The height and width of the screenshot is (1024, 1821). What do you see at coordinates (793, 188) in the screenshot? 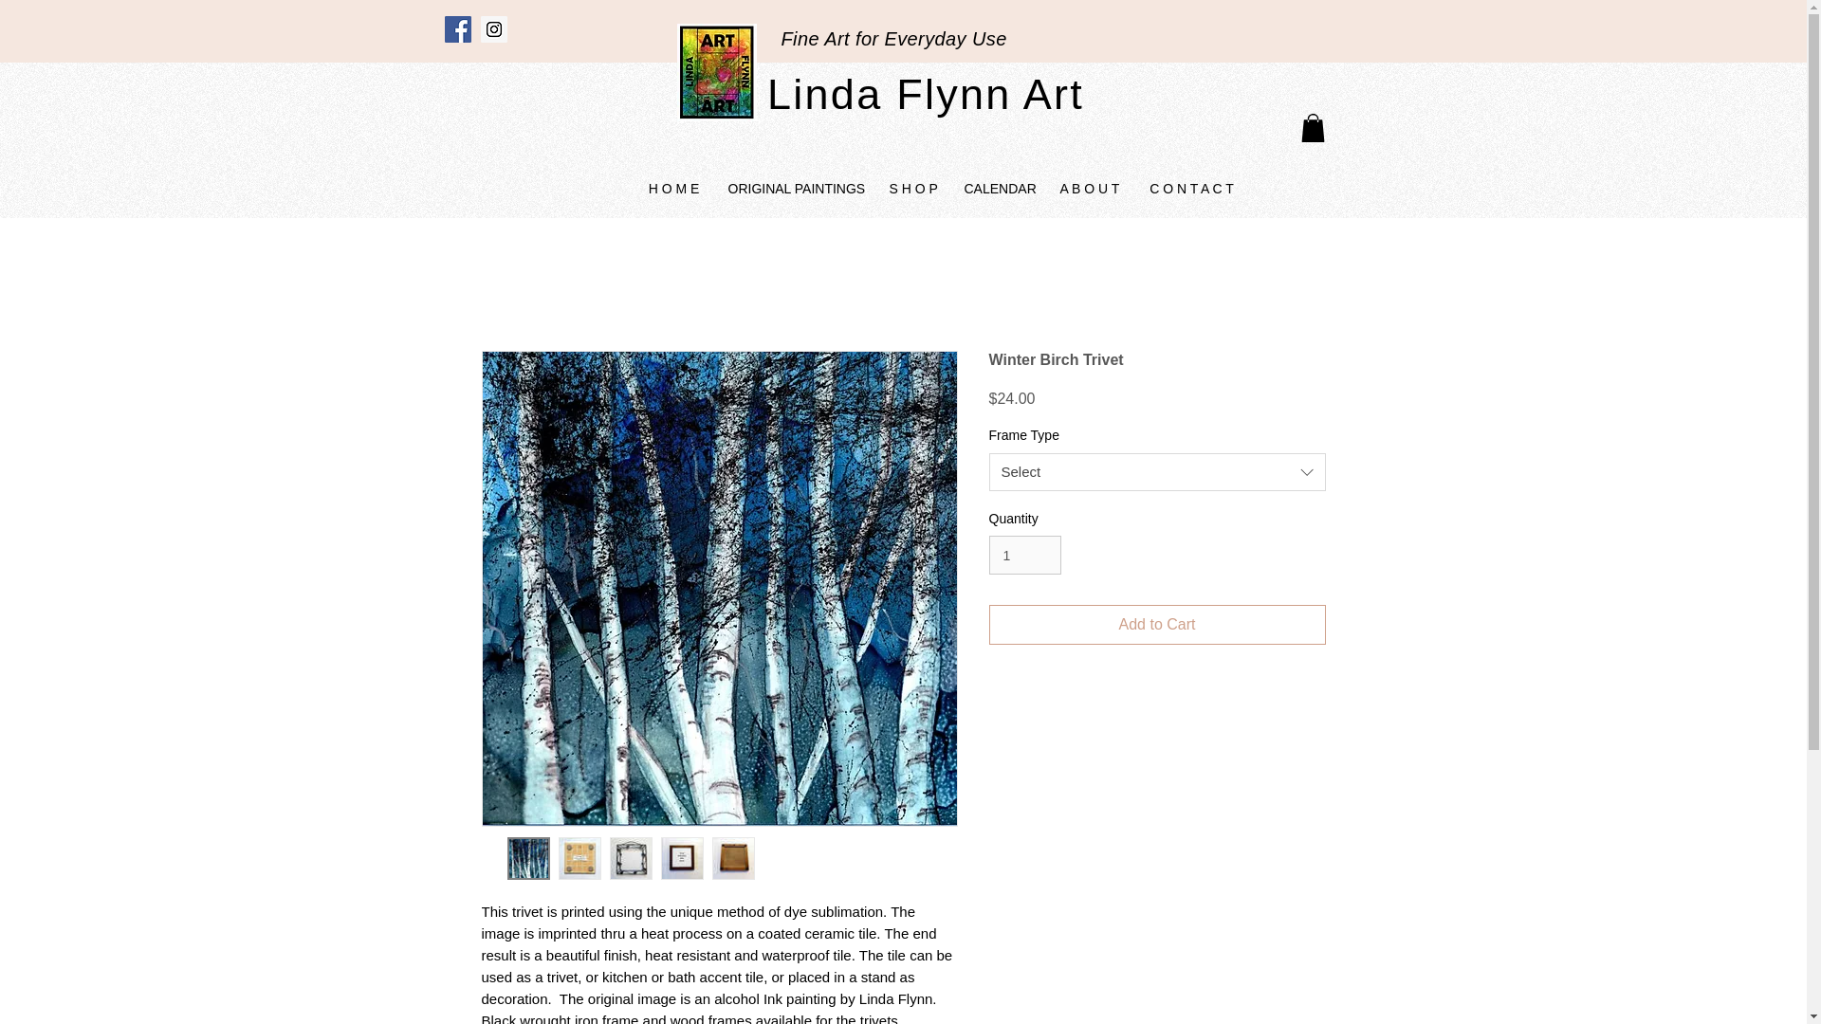
I see `ORIGINAL PAINTINGS` at bounding box center [793, 188].